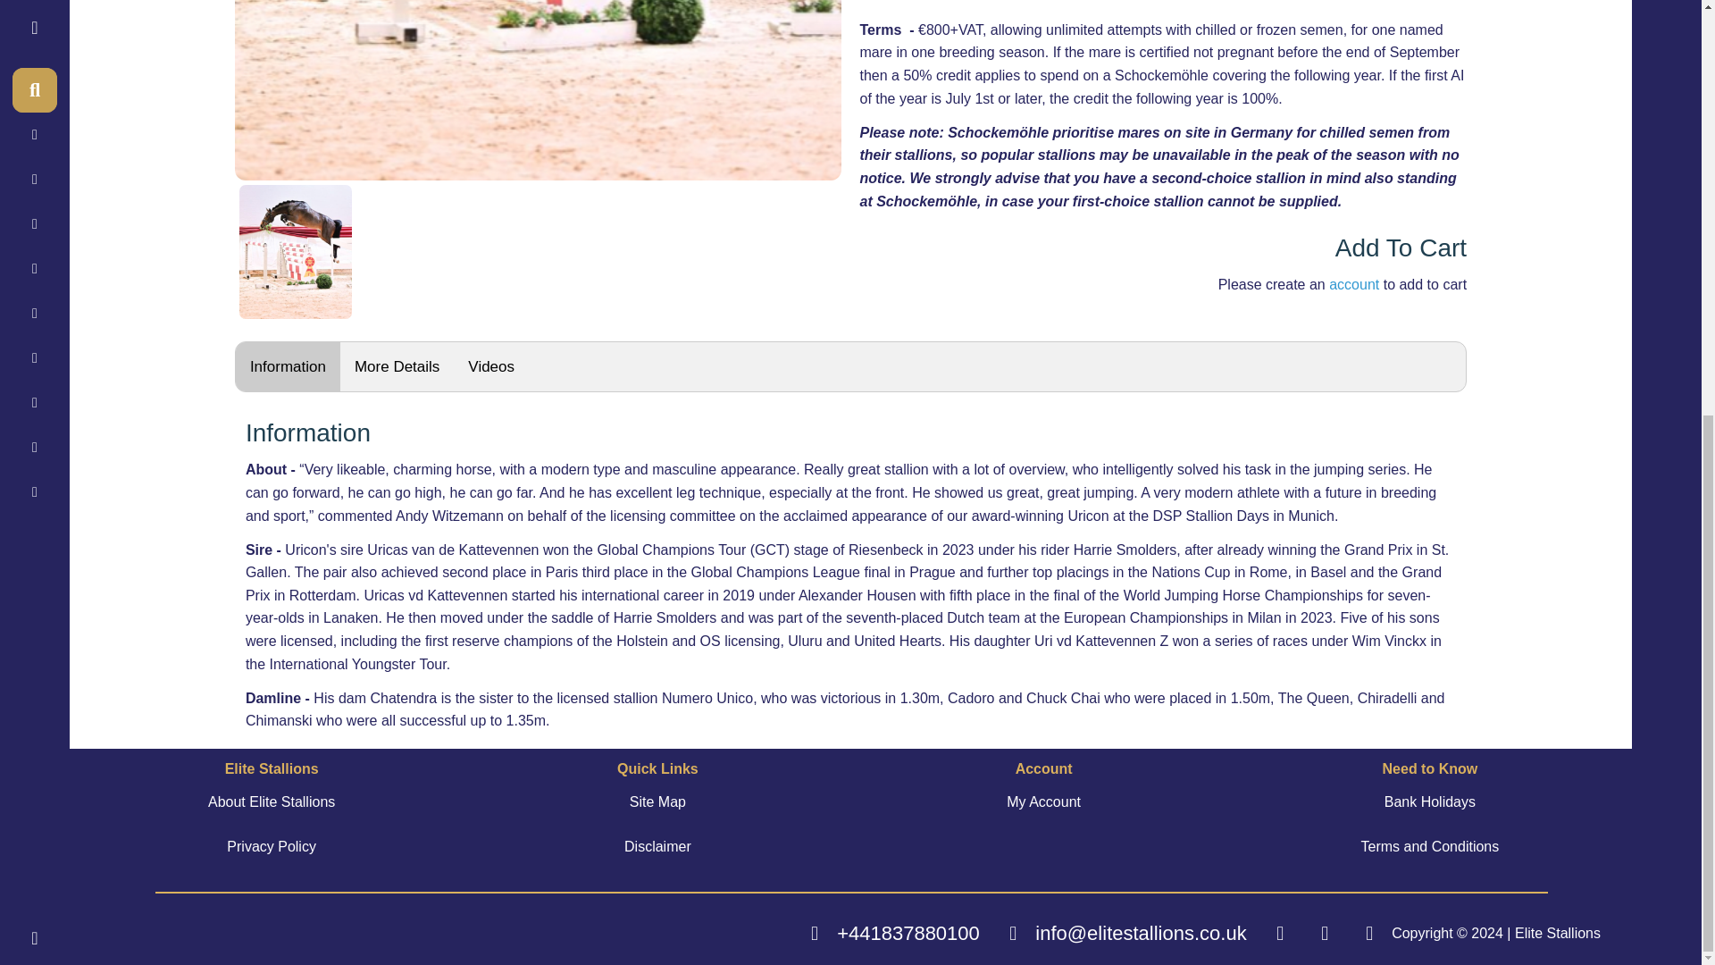  What do you see at coordinates (657, 846) in the screenshot?
I see `Disclaimer` at bounding box center [657, 846].